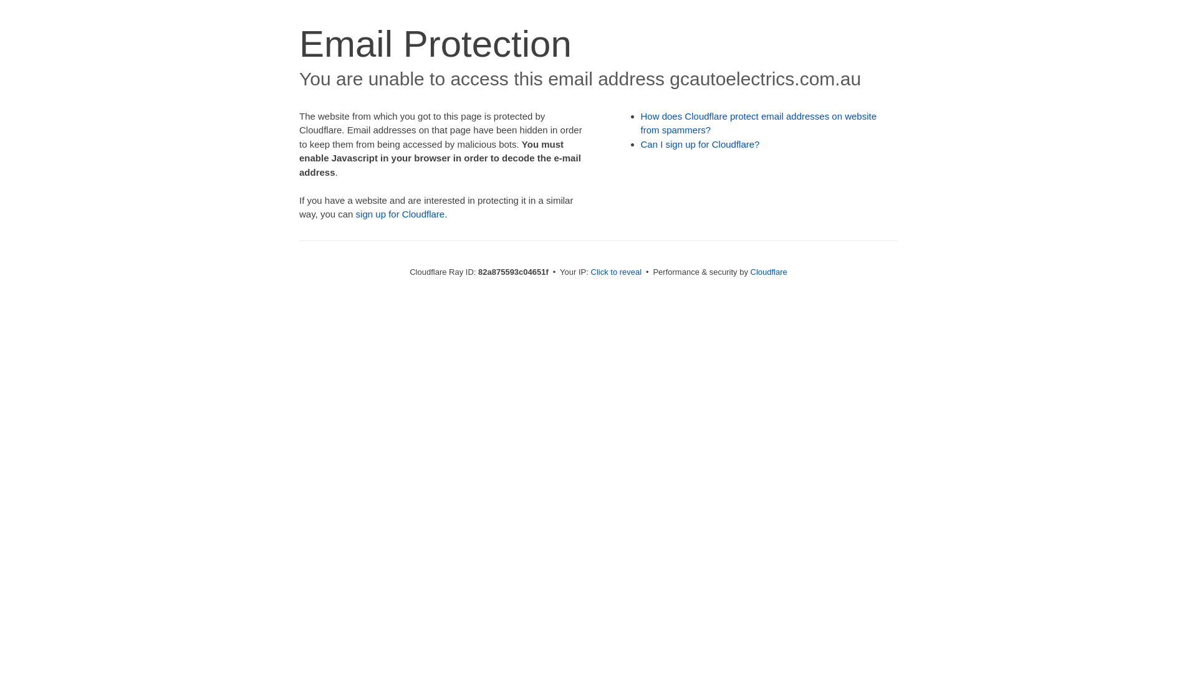 This screenshot has width=1197, height=673. What do you see at coordinates (400, 214) in the screenshot?
I see `sign up for Cloudflare` at bounding box center [400, 214].